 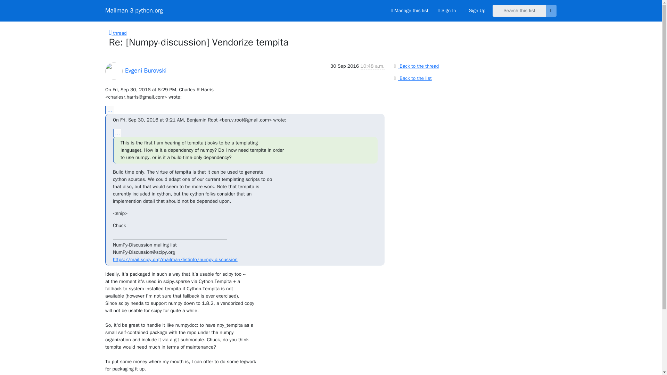 I want to click on Back to the list, so click(x=412, y=78).